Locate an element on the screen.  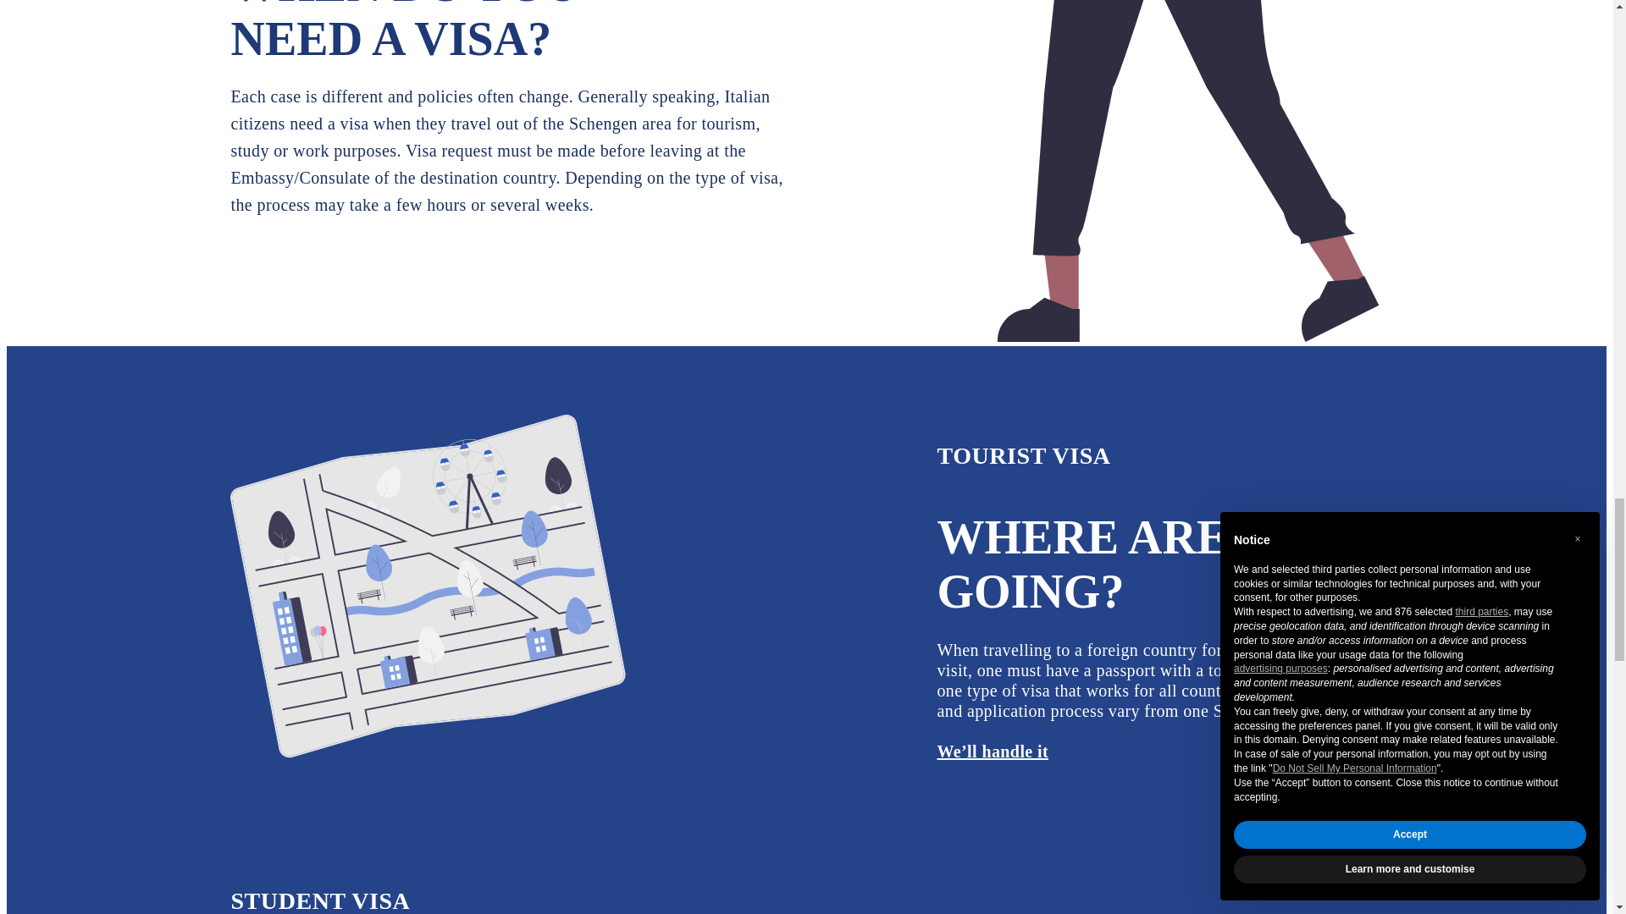
image intro is located at coordinates (429, 586).